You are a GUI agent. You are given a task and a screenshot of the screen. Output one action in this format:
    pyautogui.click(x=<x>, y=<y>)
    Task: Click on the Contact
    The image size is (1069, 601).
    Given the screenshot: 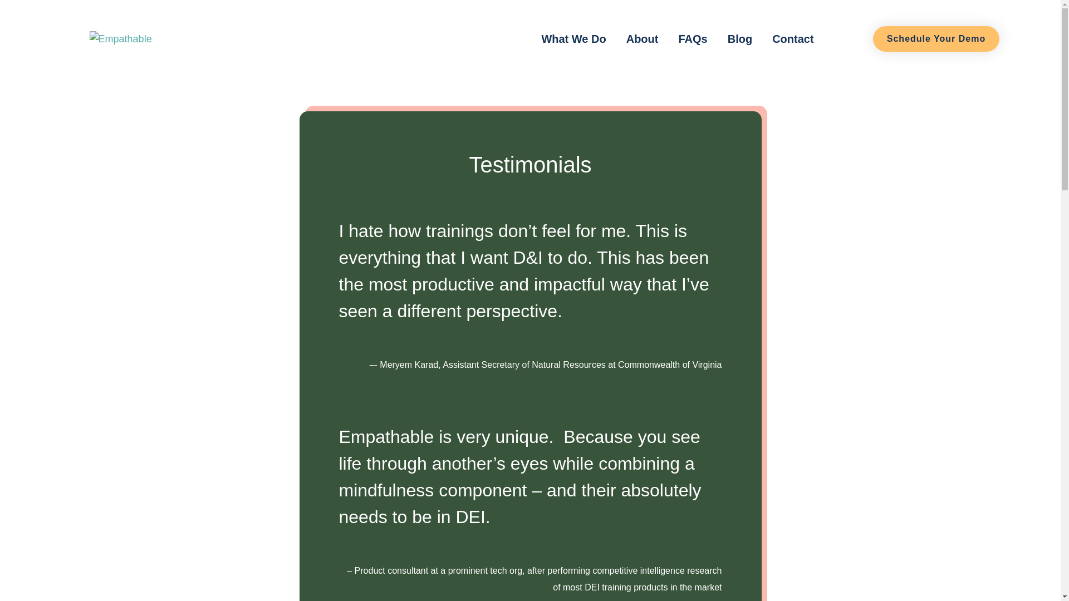 What is the action you would take?
    pyautogui.click(x=793, y=39)
    